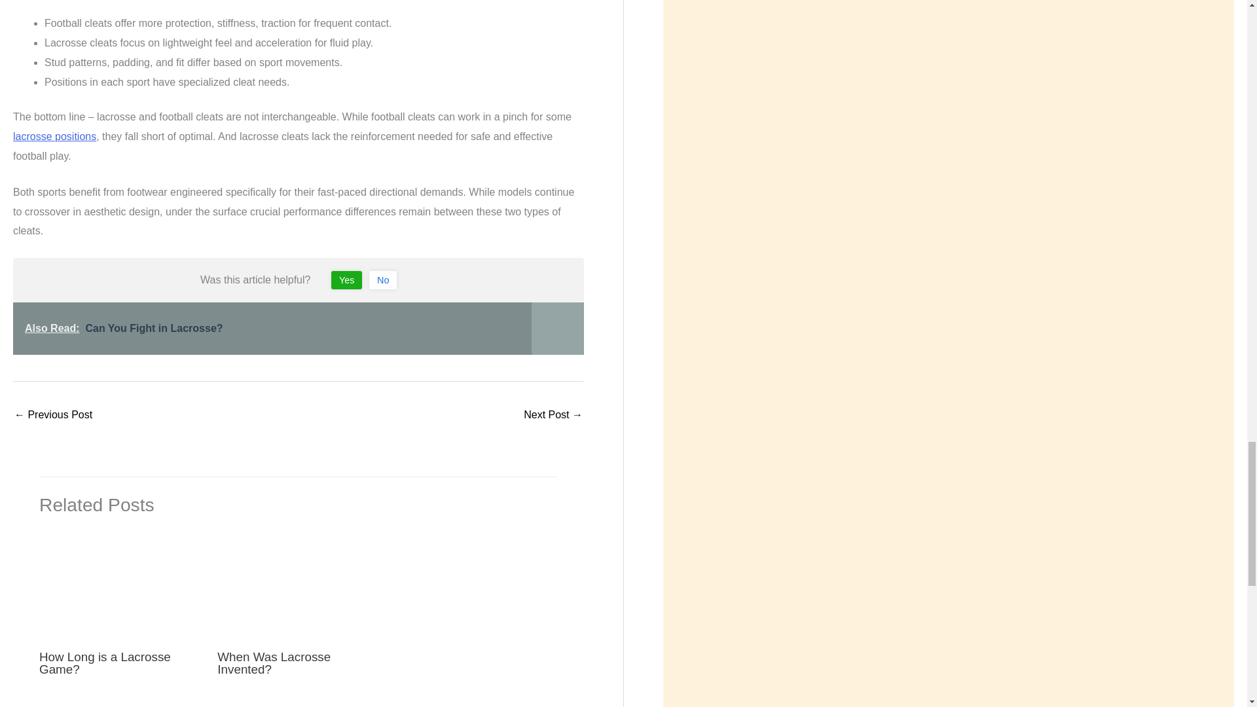 Image resolution: width=1257 pixels, height=707 pixels. I want to click on How Long is a Lacrosse Game?, so click(105, 662).